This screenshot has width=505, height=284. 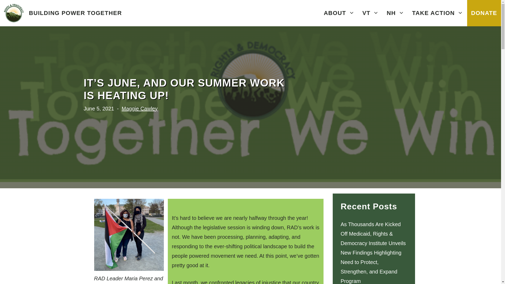 I want to click on NH, so click(x=395, y=13).